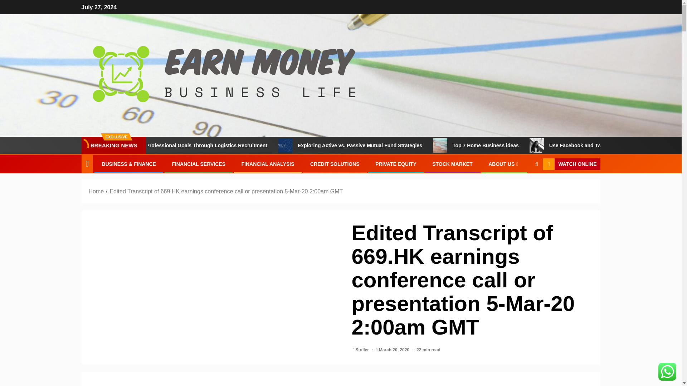 This screenshot has width=687, height=386. Describe the element at coordinates (565, 145) in the screenshot. I see `Use Facebook and Twitter to Grow Your Business` at that location.